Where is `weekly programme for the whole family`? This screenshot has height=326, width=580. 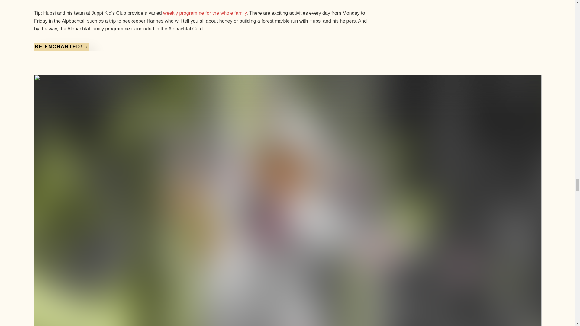 weekly programme for the whole family is located at coordinates (205, 13).